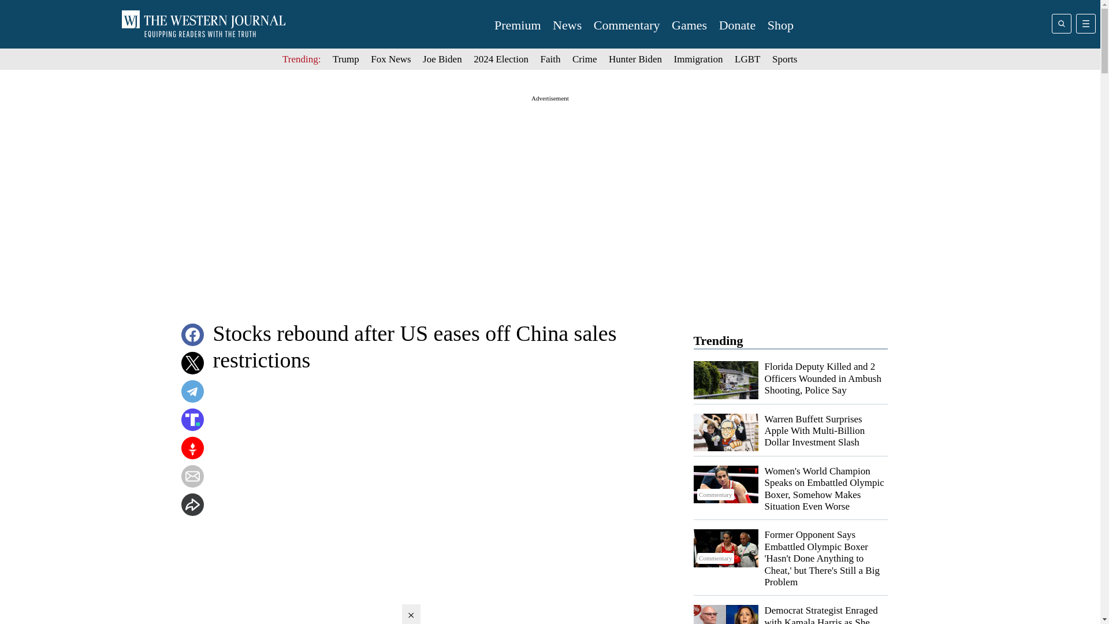 This screenshot has height=624, width=1109. What do you see at coordinates (747, 59) in the screenshot?
I see `LGBT` at bounding box center [747, 59].